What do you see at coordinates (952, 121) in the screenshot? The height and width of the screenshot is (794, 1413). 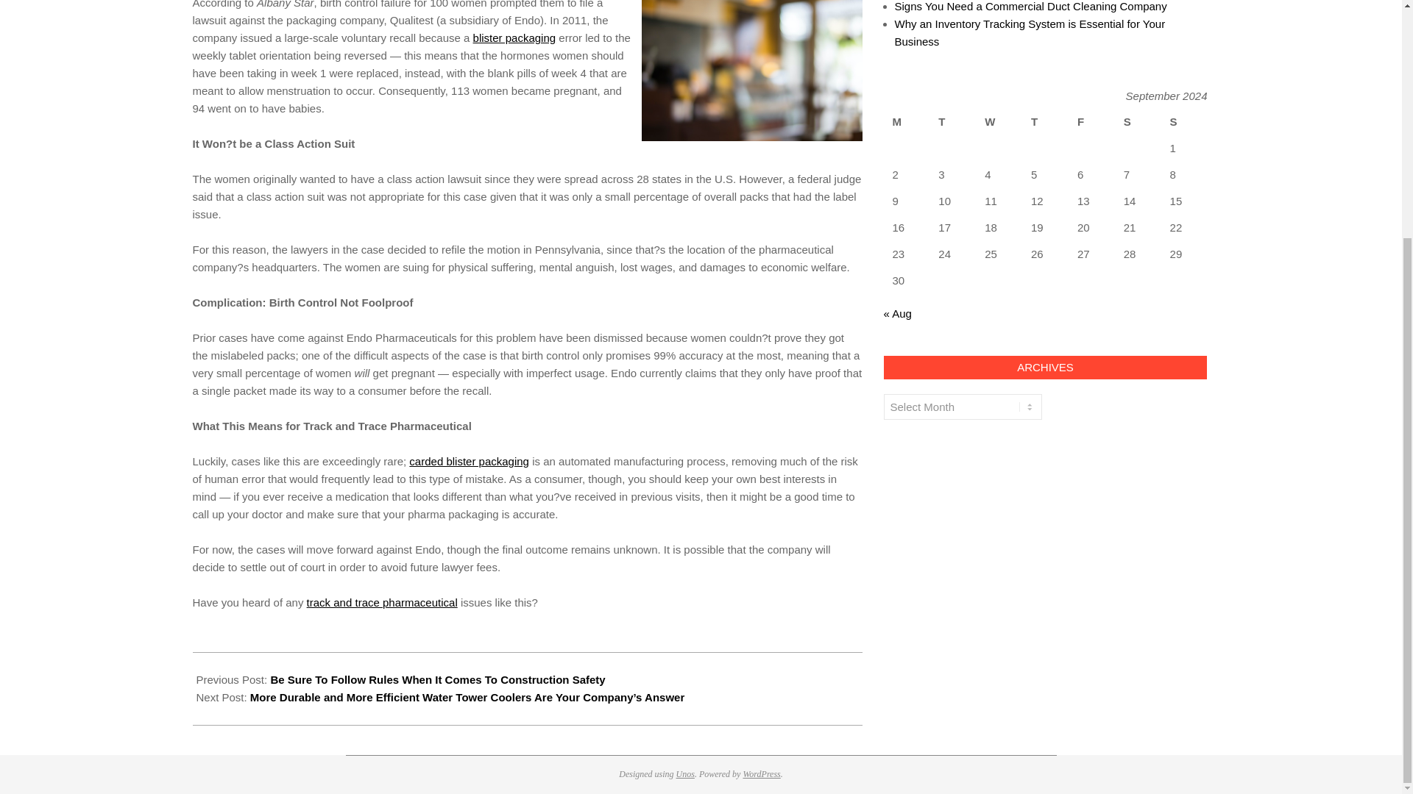 I see `Tuesday` at bounding box center [952, 121].